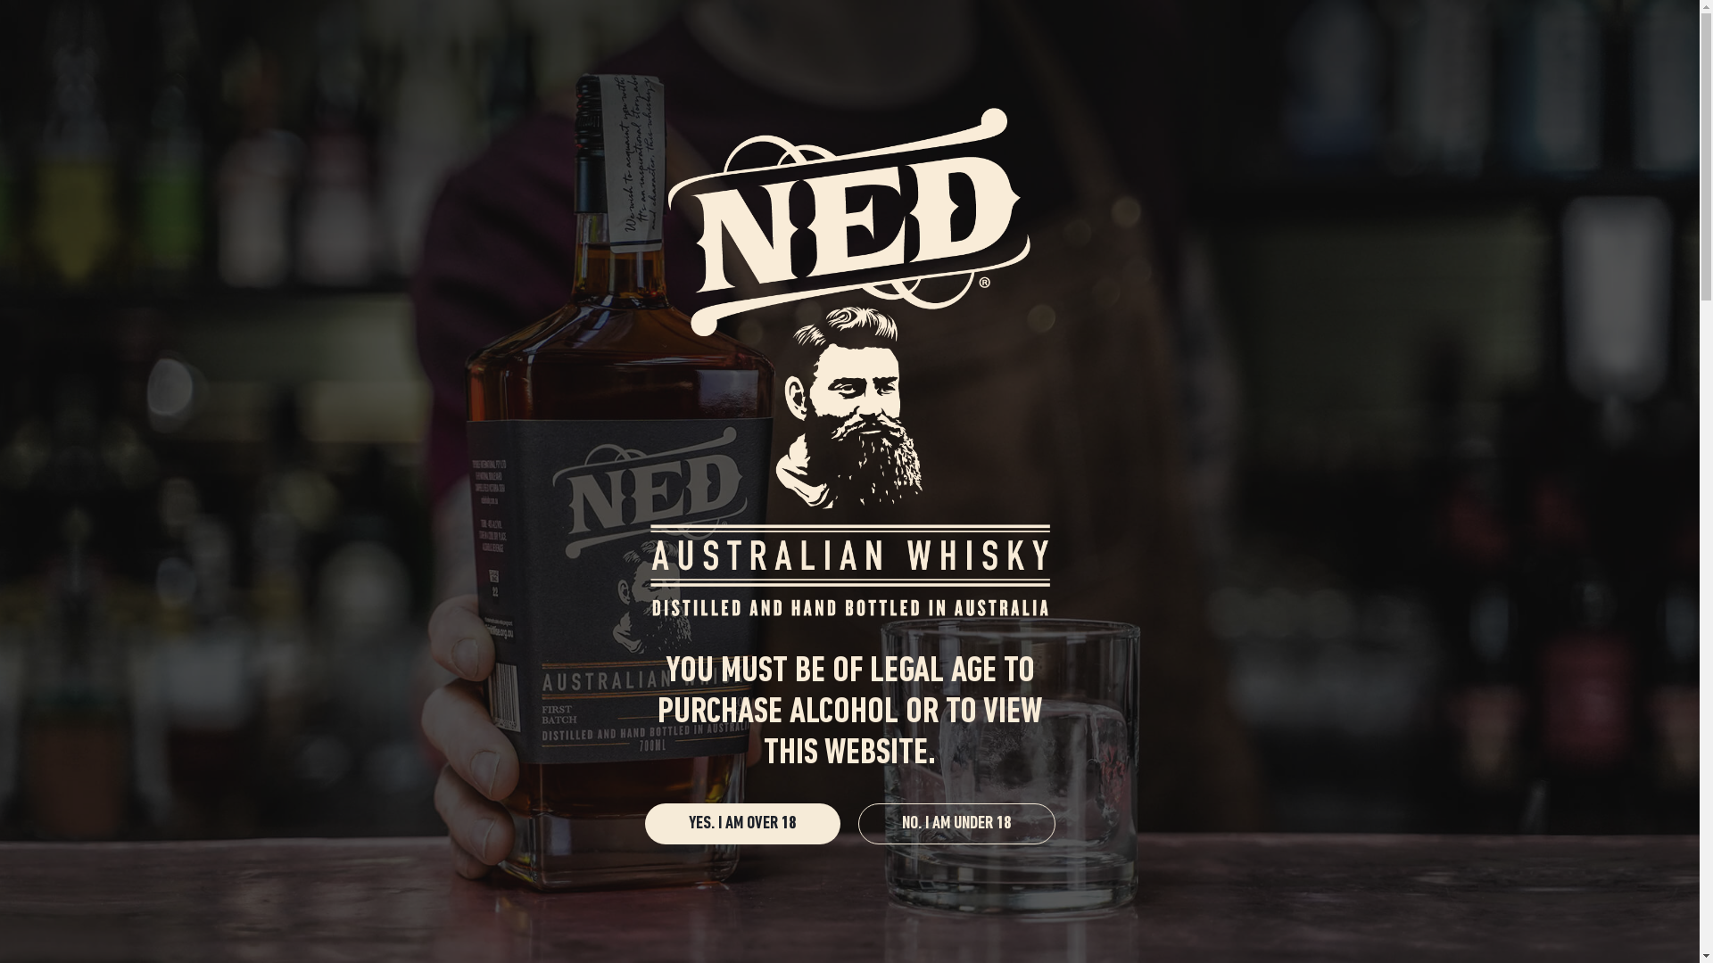 Image resolution: width=1713 pixels, height=963 pixels. I want to click on CONTACT, so click(1215, 105).